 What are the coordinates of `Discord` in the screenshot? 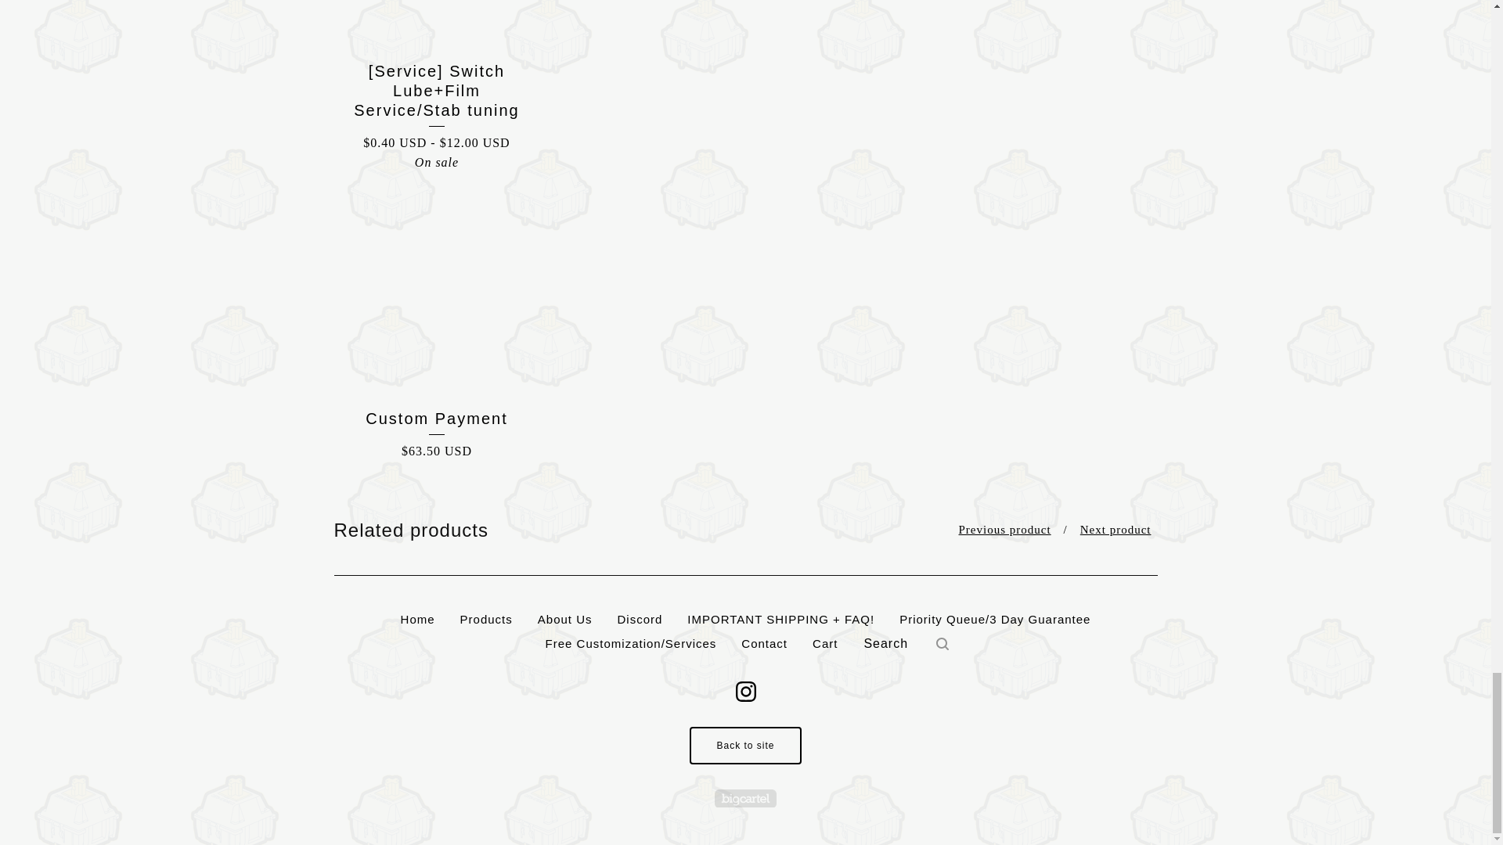 It's located at (639, 619).